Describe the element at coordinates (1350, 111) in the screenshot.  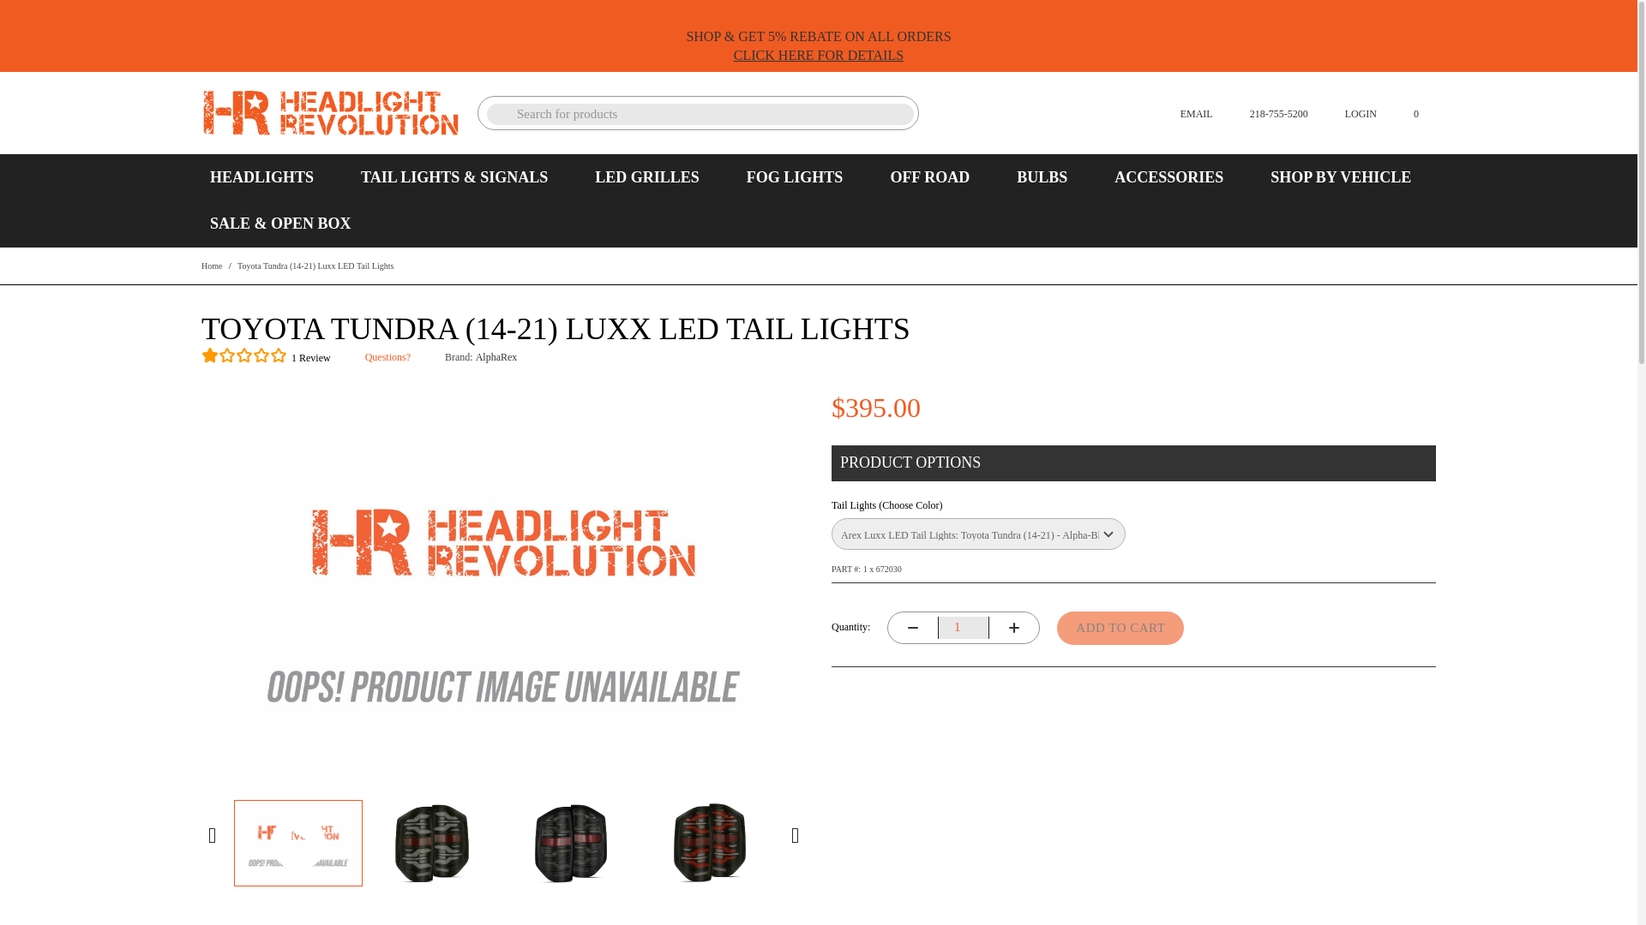
I see `LOGIN` at that location.